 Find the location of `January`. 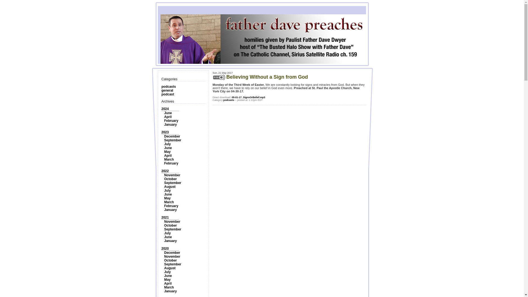

January is located at coordinates (170, 241).